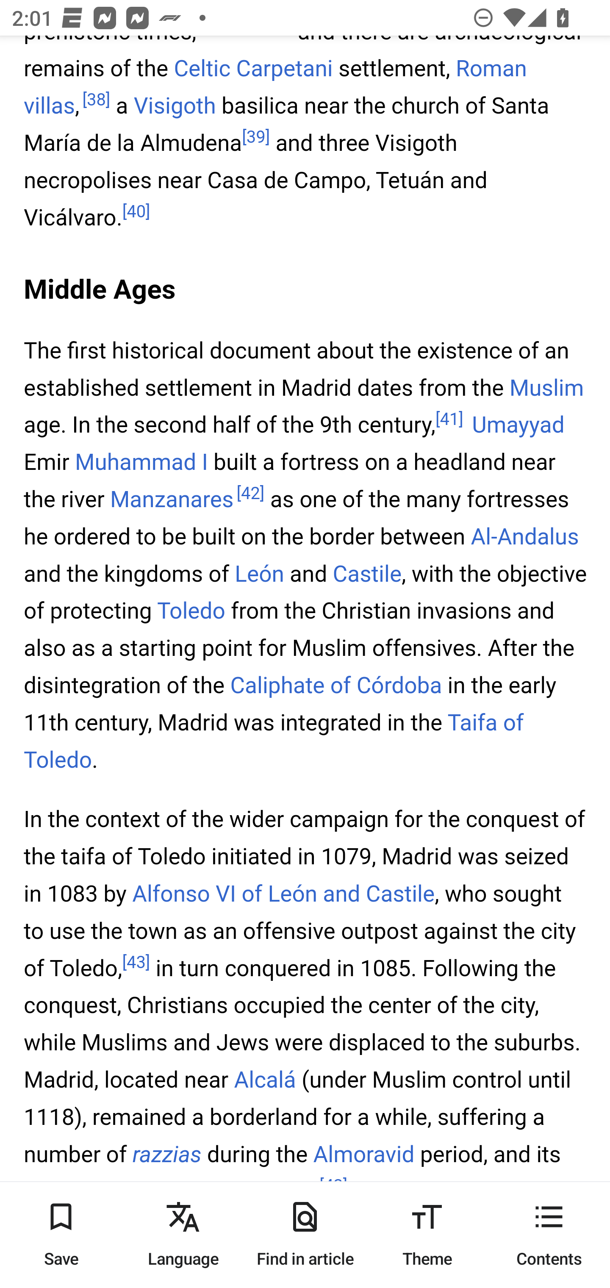 This screenshot has height=1288, width=610. I want to click on Almoravid, so click(363, 1154).